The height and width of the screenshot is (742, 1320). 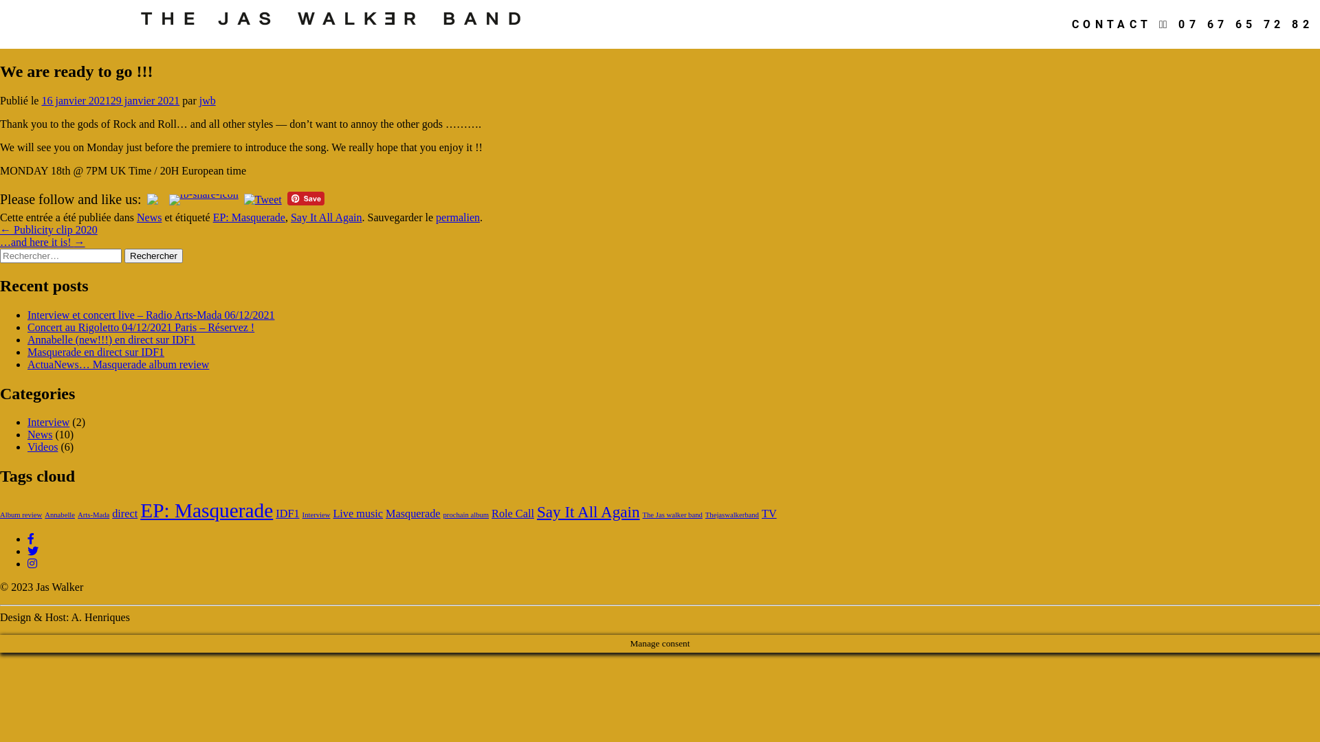 I want to click on jwb, so click(x=208, y=100).